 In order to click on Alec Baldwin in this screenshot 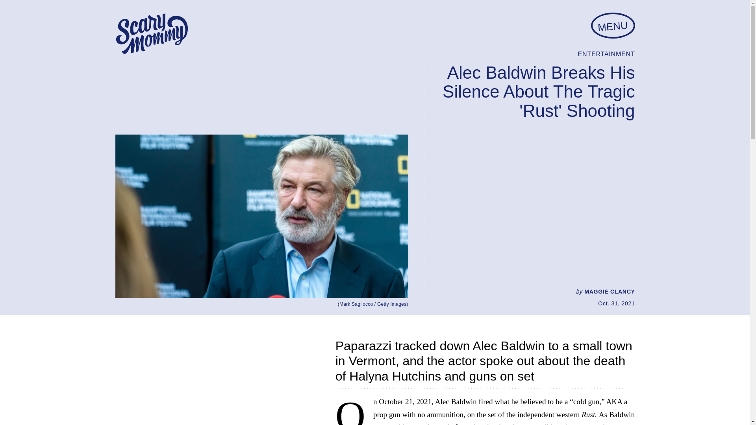, I will do `click(456, 401)`.